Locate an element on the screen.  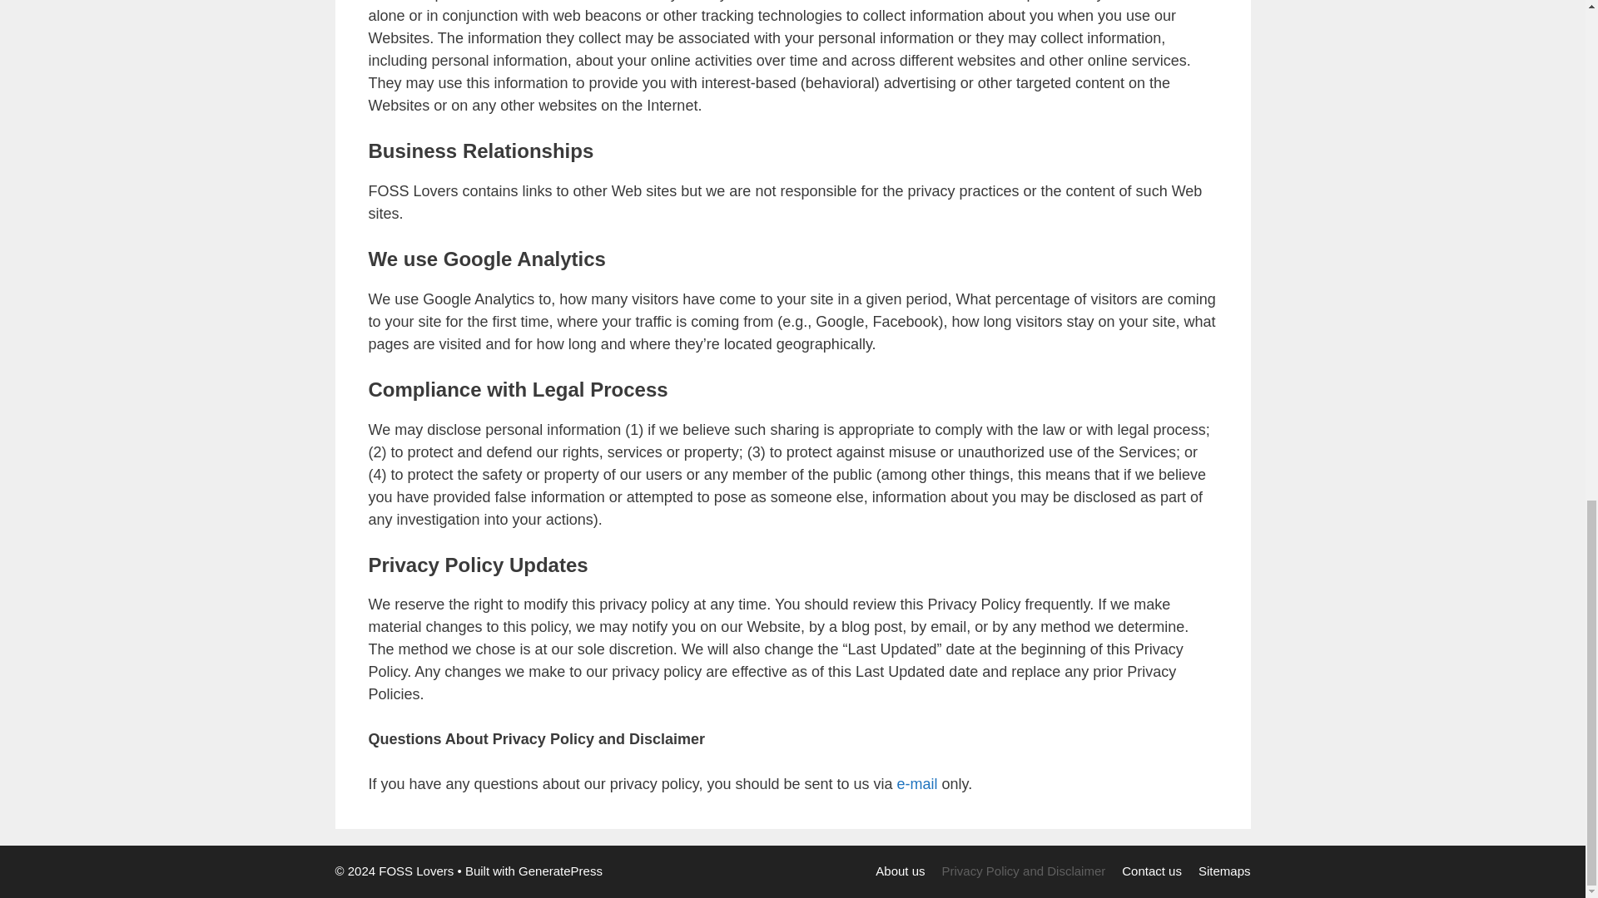
Contact us is located at coordinates (1152, 871).